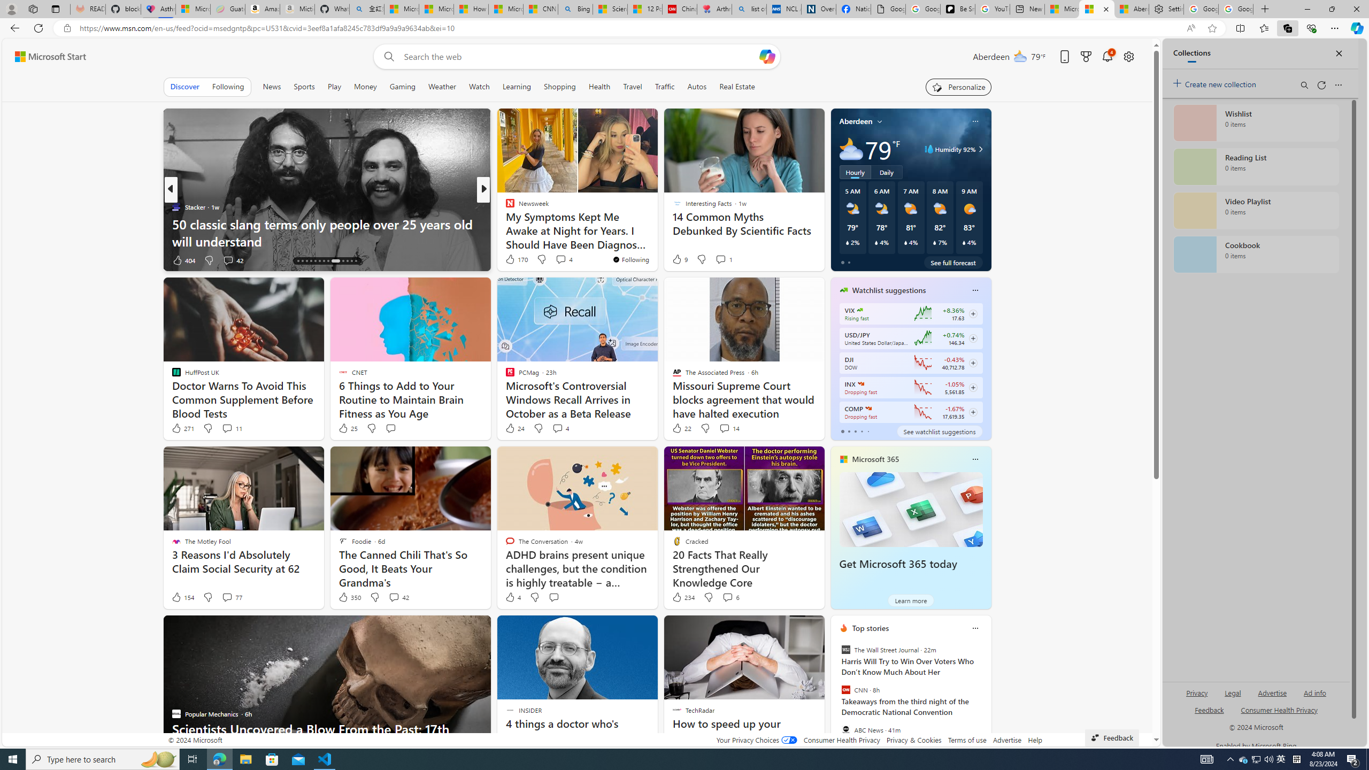 Image resolution: width=1369 pixels, height=770 pixels. What do you see at coordinates (871, 628) in the screenshot?
I see `Top stories` at bounding box center [871, 628].